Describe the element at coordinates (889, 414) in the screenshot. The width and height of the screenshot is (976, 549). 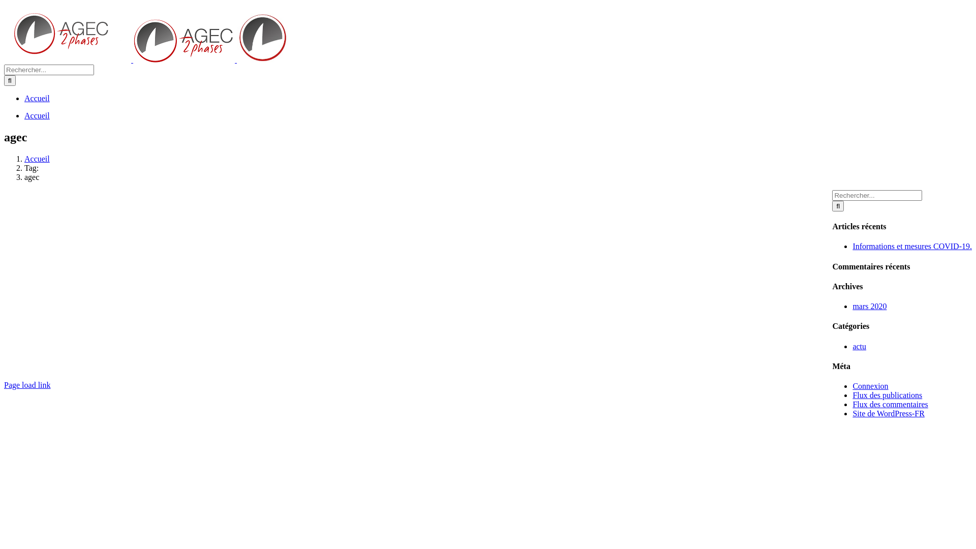
I see `Site de WordPress-FR` at that location.